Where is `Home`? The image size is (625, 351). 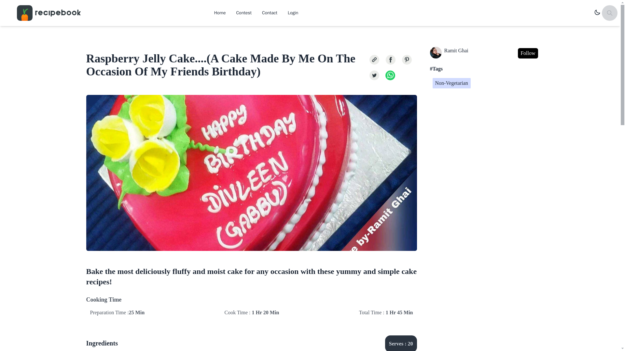 Home is located at coordinates (220, 13).